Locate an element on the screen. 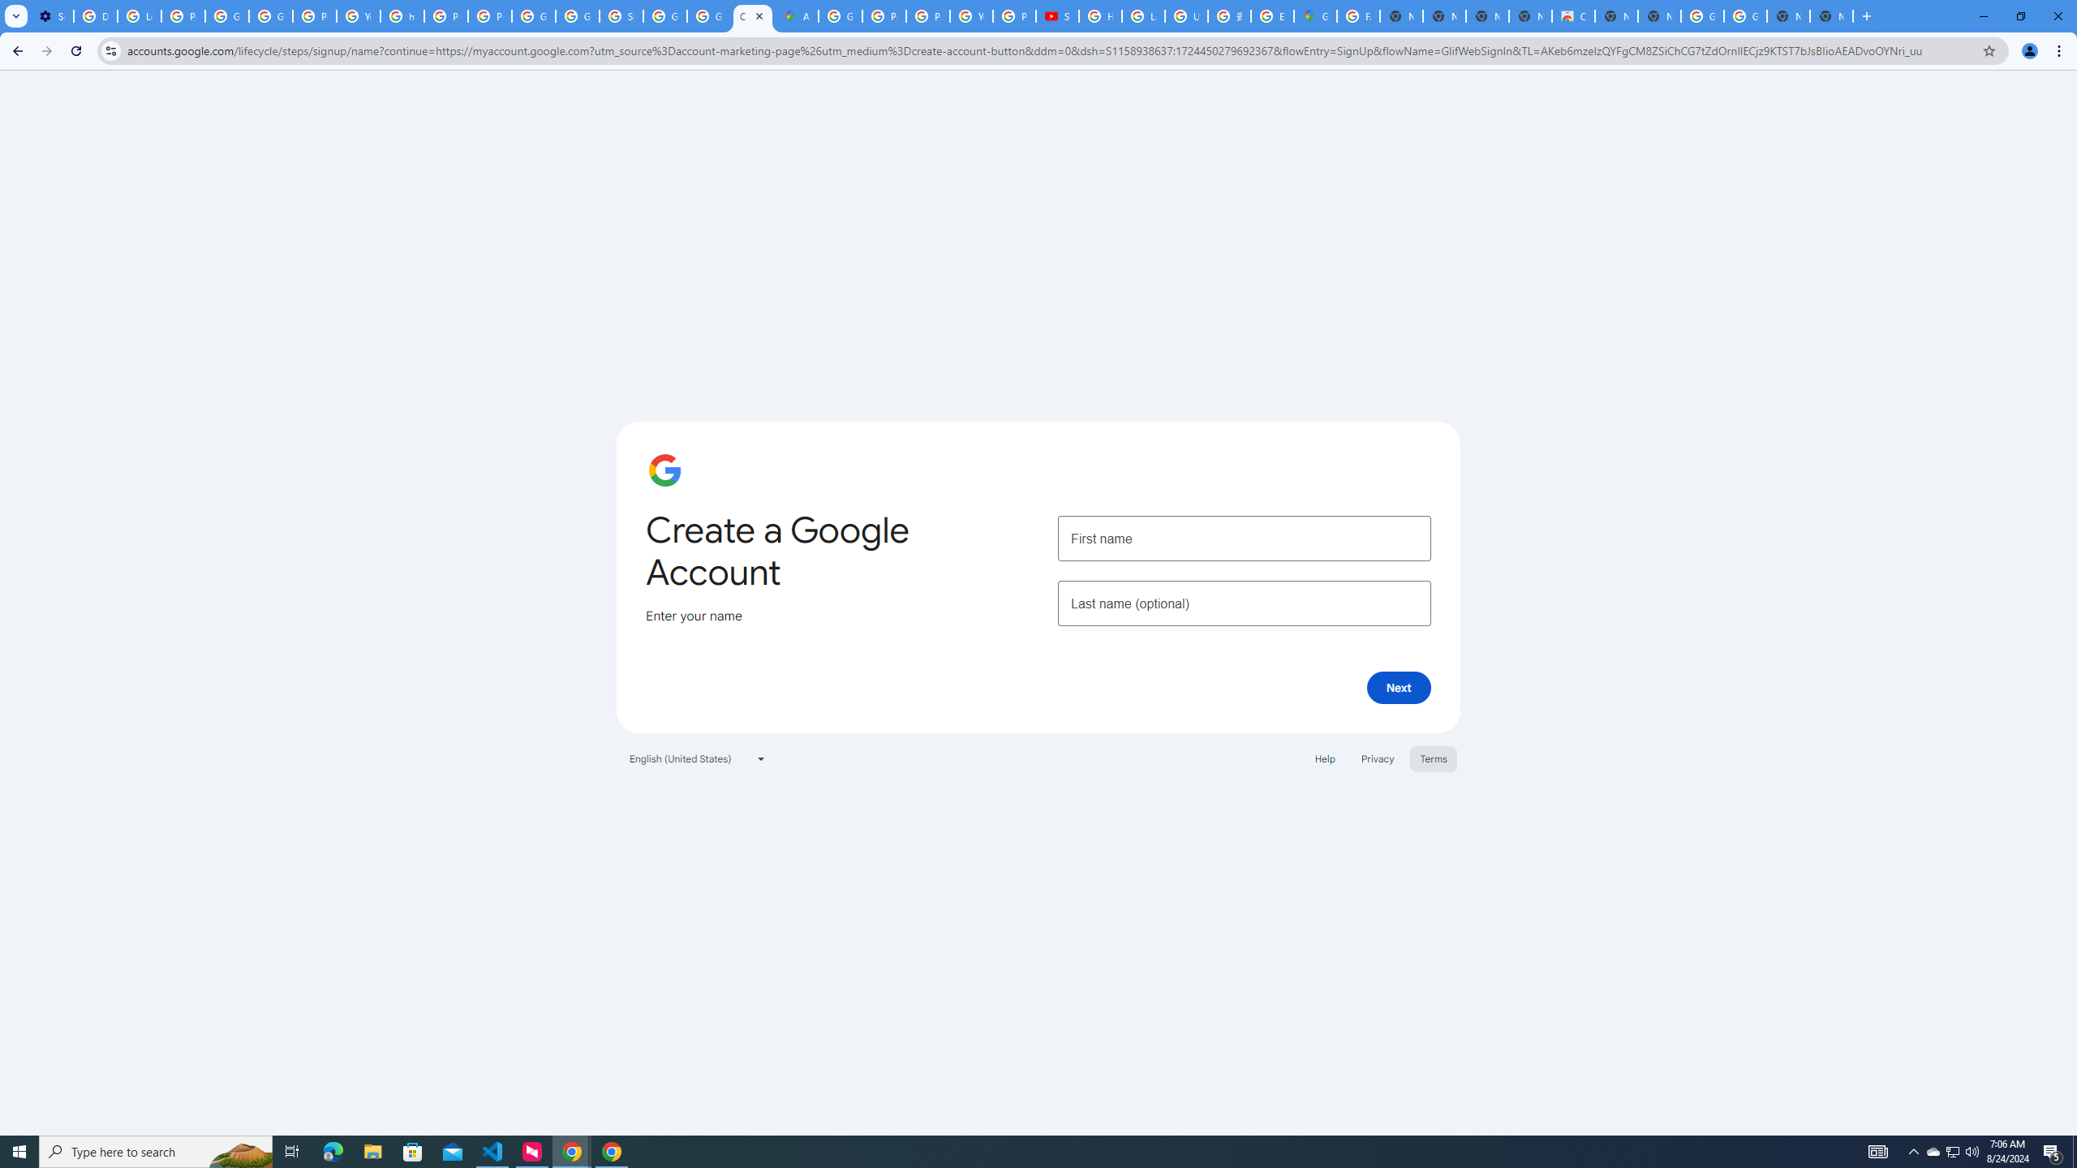  Explore new street-level details - Google Maps Help is located at coordinates (1273, 16).